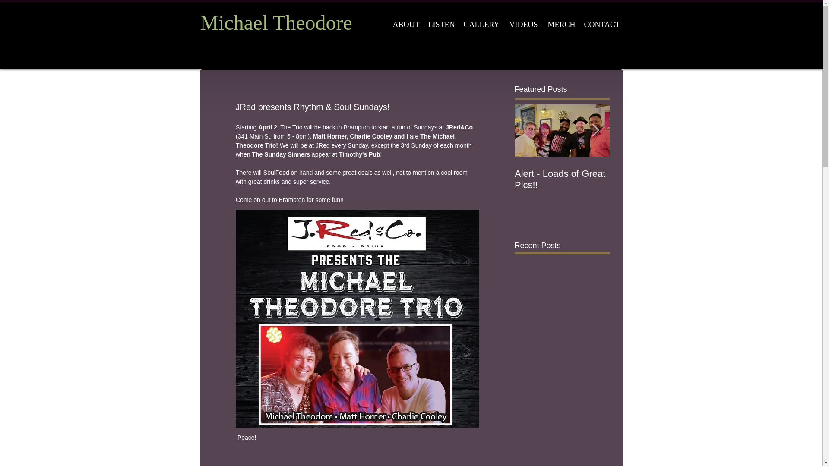 This screenshot has height=466, width=829. What do you see at coordinates (561, 24) in the screenshot?
I see `MERCH` at bounding box center [561, 24].